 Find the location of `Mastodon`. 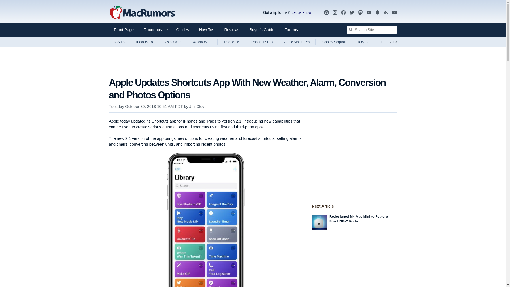

Mastodon is located at coordinates (360, 12).